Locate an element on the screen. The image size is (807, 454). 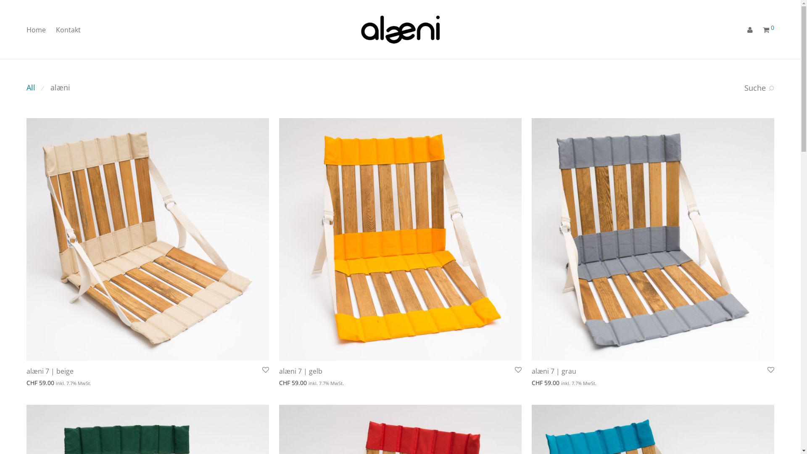
Add to Wishlist is located at coordinates (265, 370).